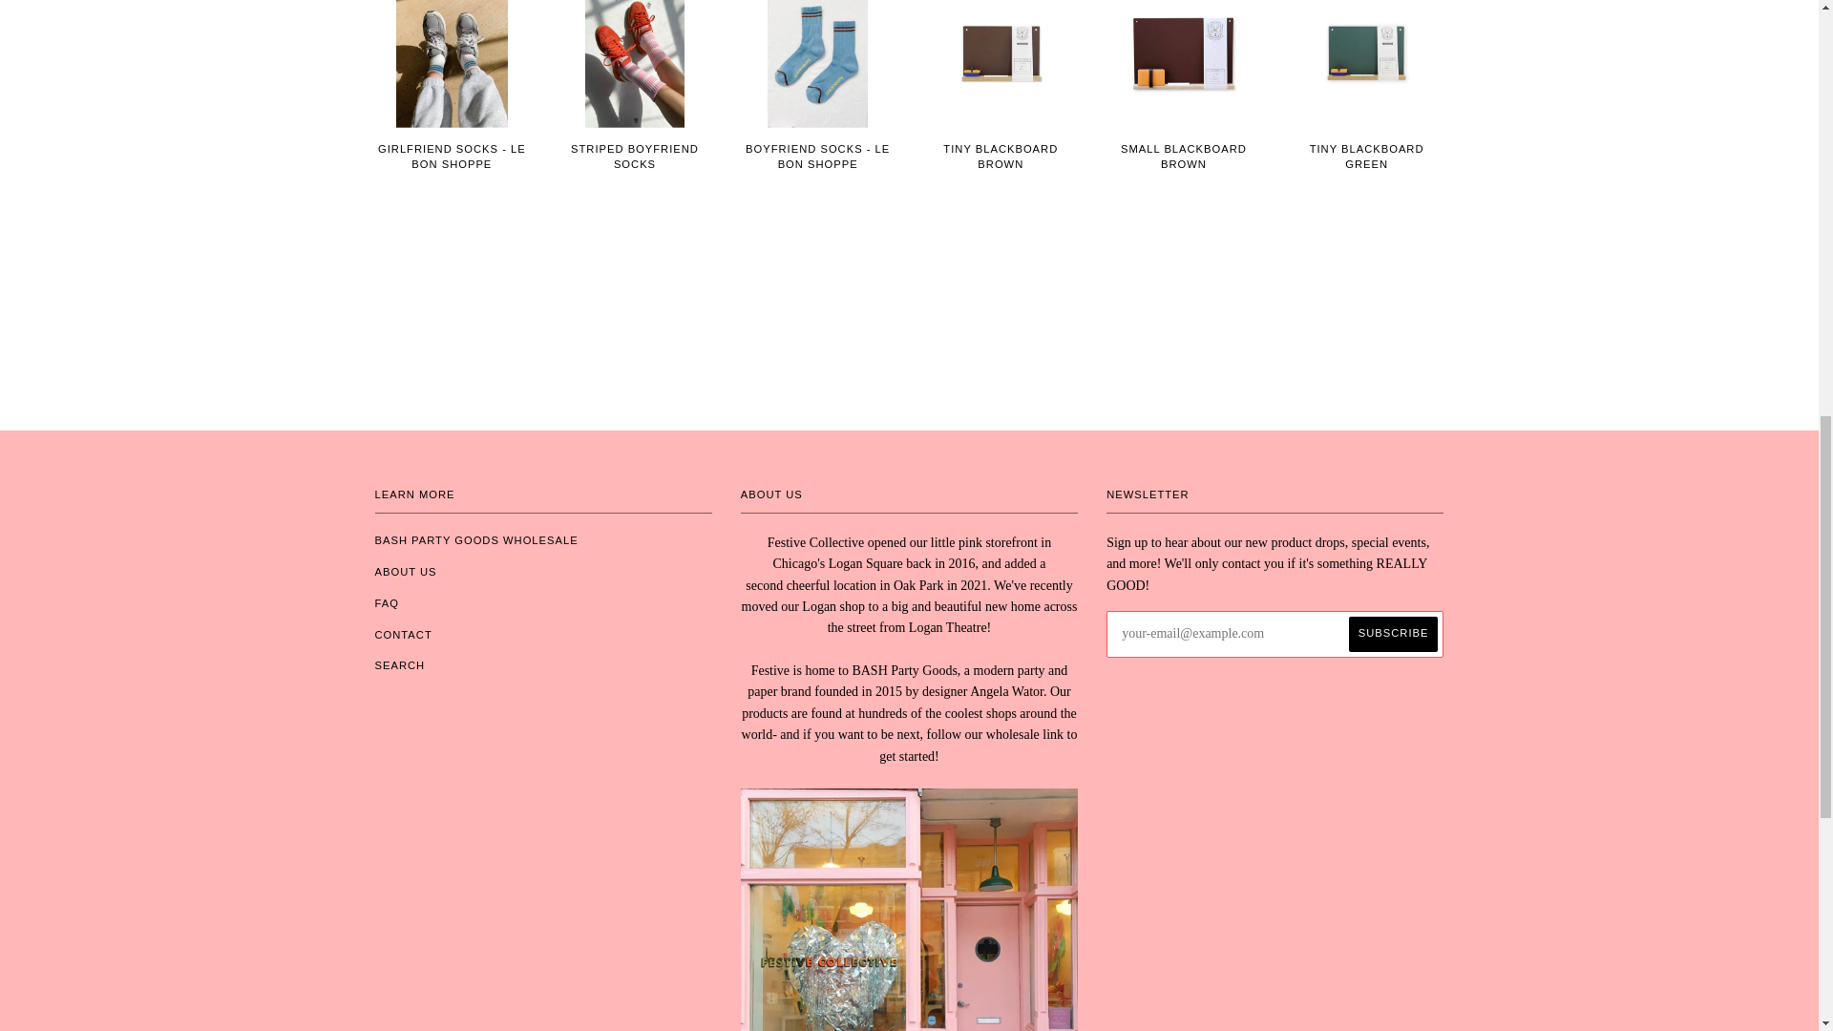 The width and height of the screenshot is (1833, 1031). I want to click on CONTACT, so click(402, 633).